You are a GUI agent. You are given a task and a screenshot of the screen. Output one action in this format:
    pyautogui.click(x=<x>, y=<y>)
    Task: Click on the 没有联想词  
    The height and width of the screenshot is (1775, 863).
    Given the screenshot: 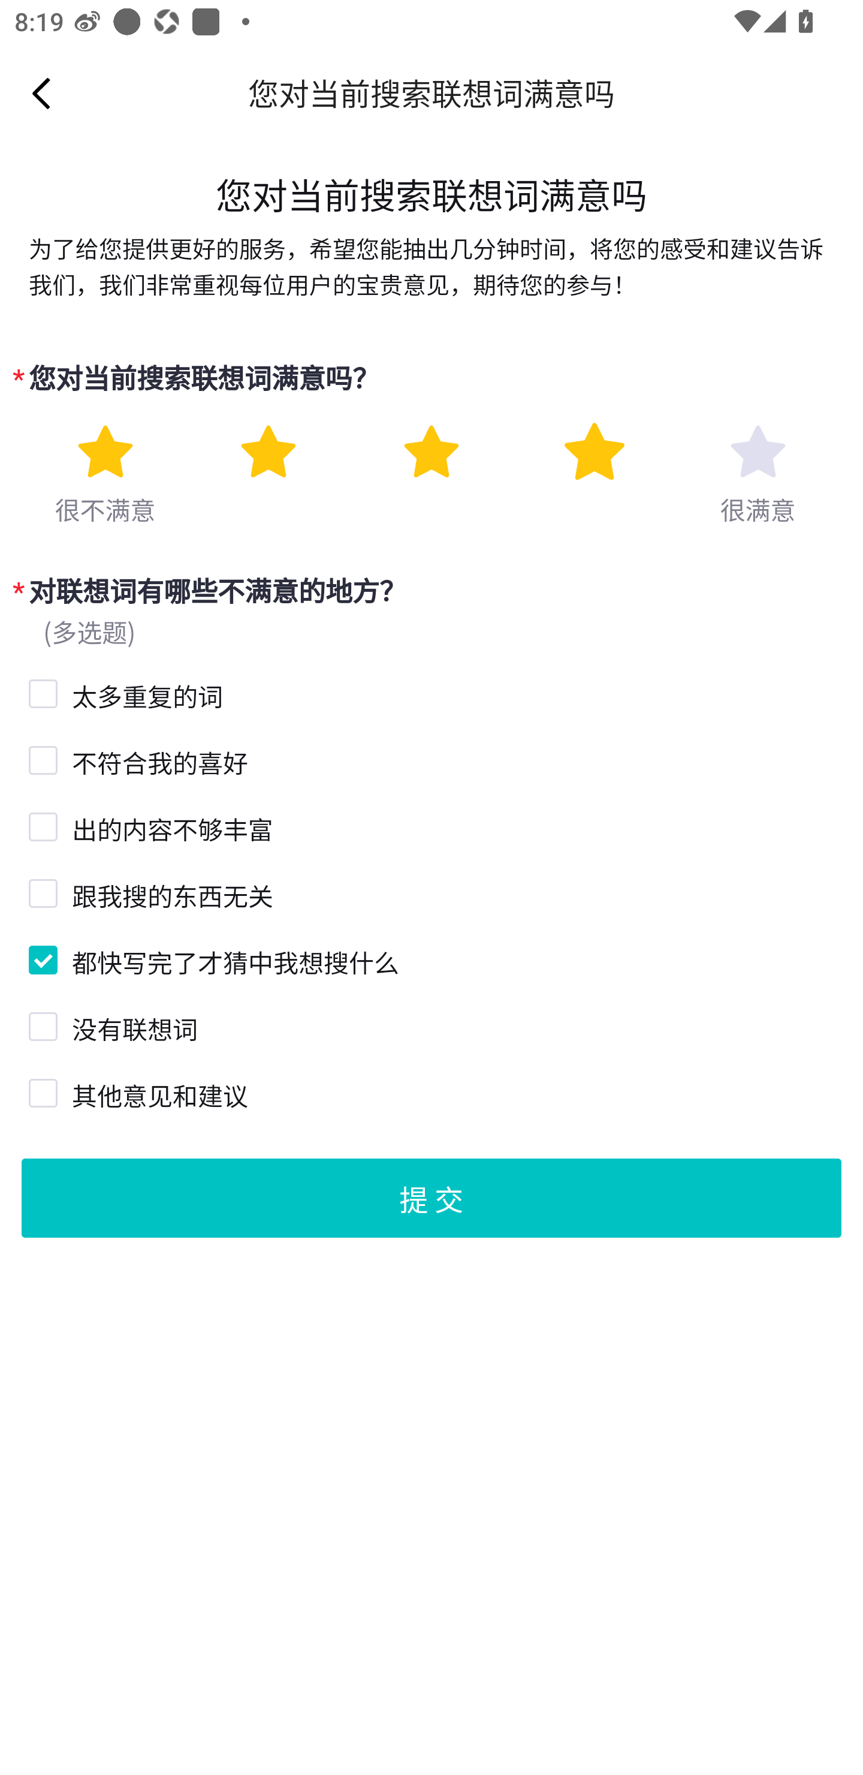 What is the action you would take?
    pyautogui.click(x=41, y=1025)
    